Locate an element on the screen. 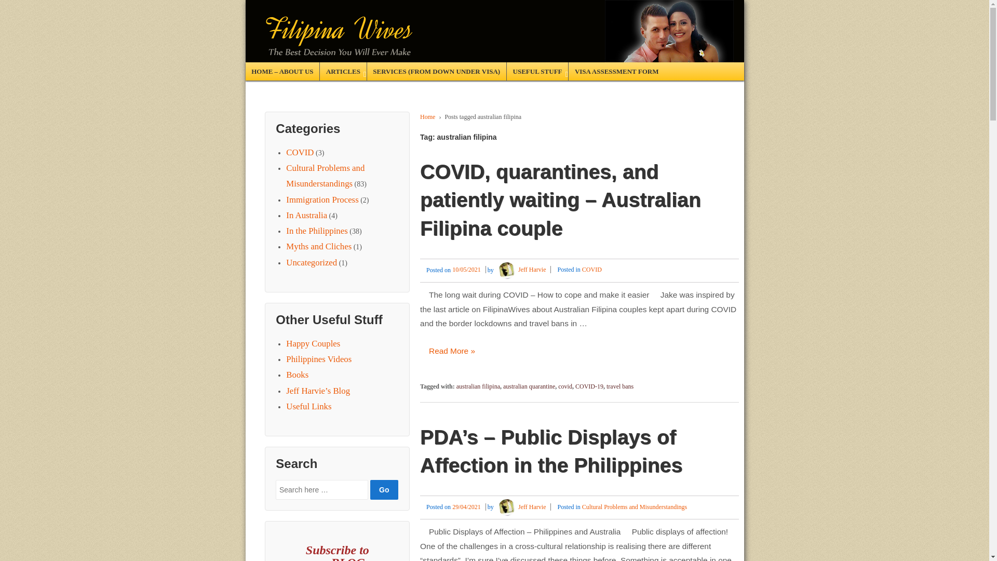 The height and width of the screenshot is (561, 997). COVID is located at coordinates (300, 153).